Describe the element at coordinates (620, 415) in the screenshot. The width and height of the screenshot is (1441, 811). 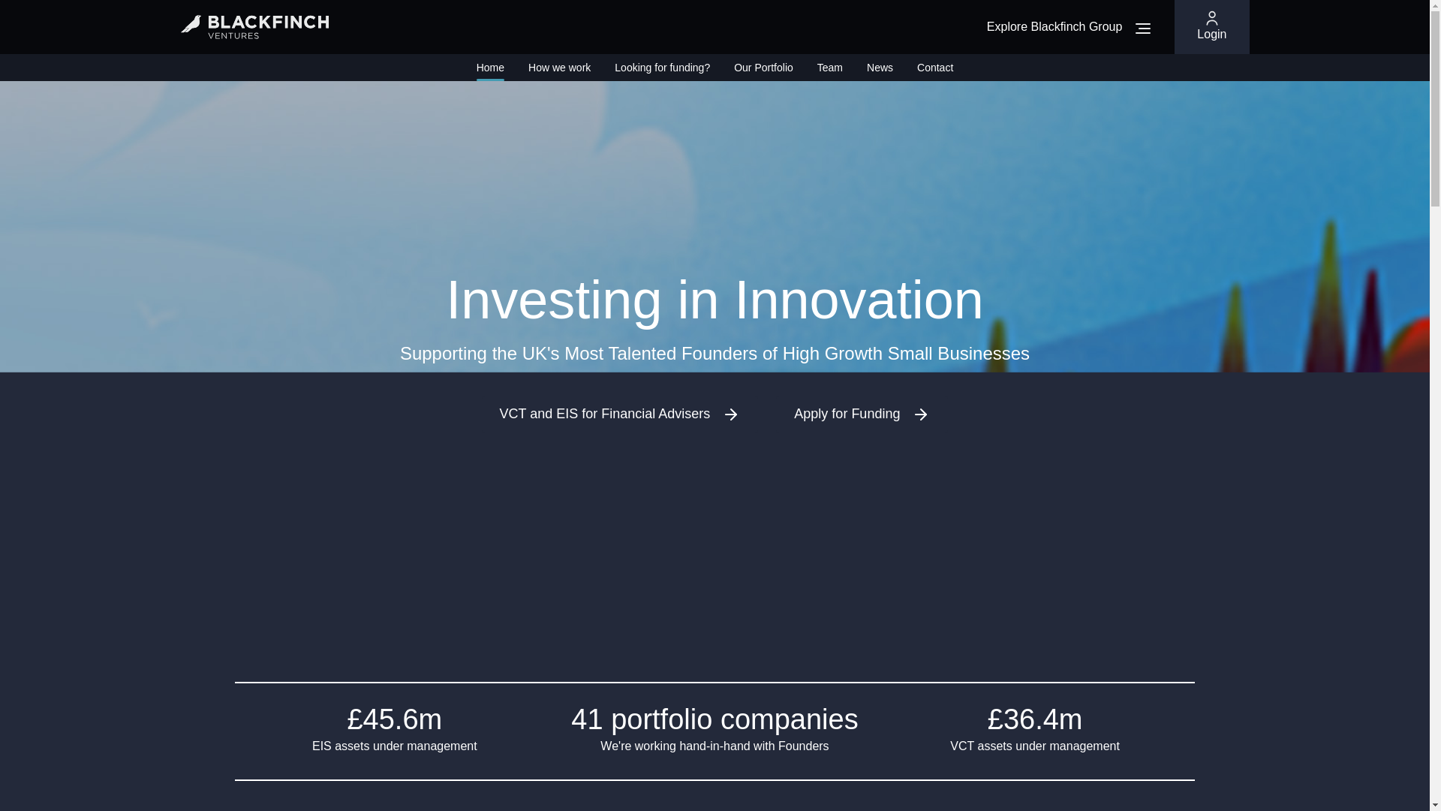
I see `VCT and EIS for Financial Advisers` at that location.